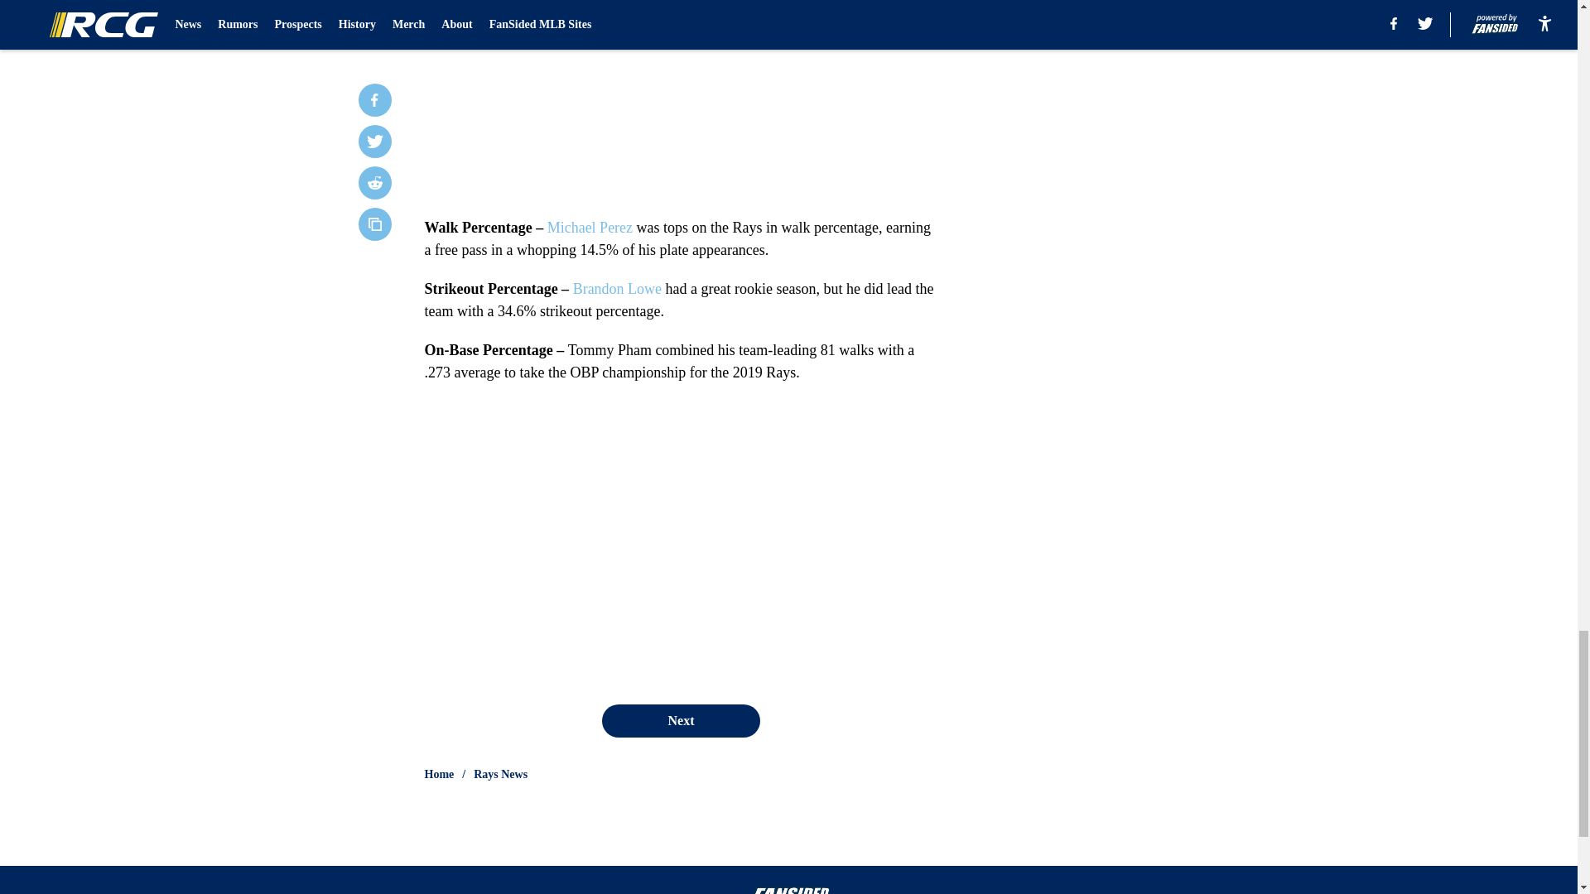 The height and width of the screenshot is (894, 1590). Describe the element at coordinates (590, 227) in the screenshot. I see `Michael Perez` at that location.